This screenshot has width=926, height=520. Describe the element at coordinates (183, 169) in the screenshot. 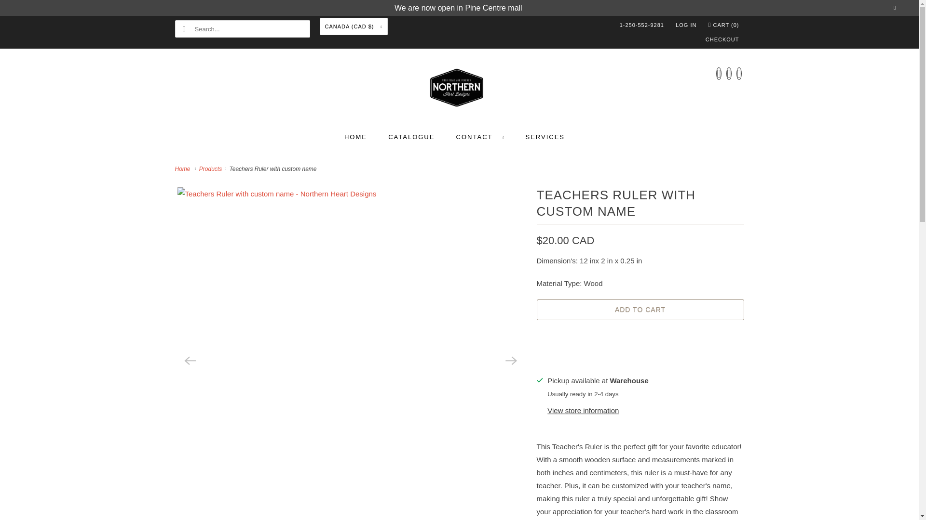

I see `Northern Hart Designs` at that location.